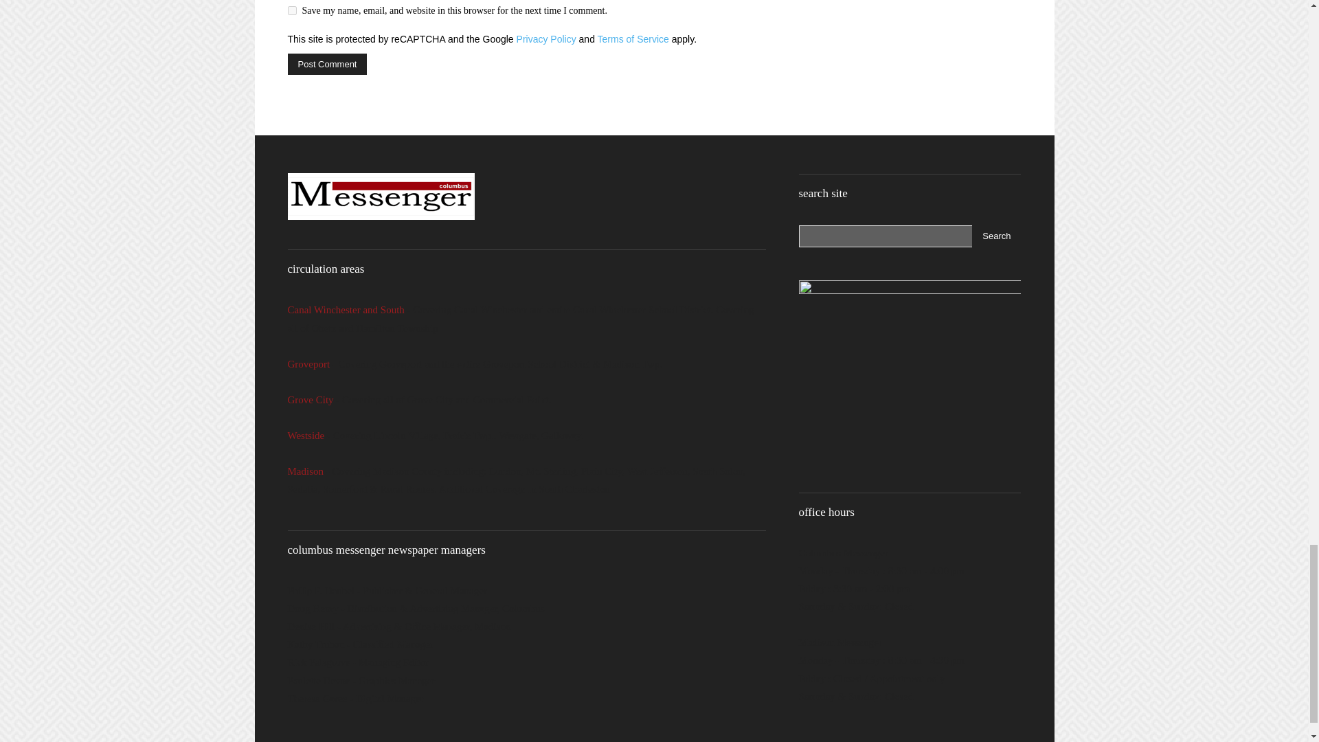  Describe the element at coordinates (996, 236) in the screenshot. I see `Search` at that location.